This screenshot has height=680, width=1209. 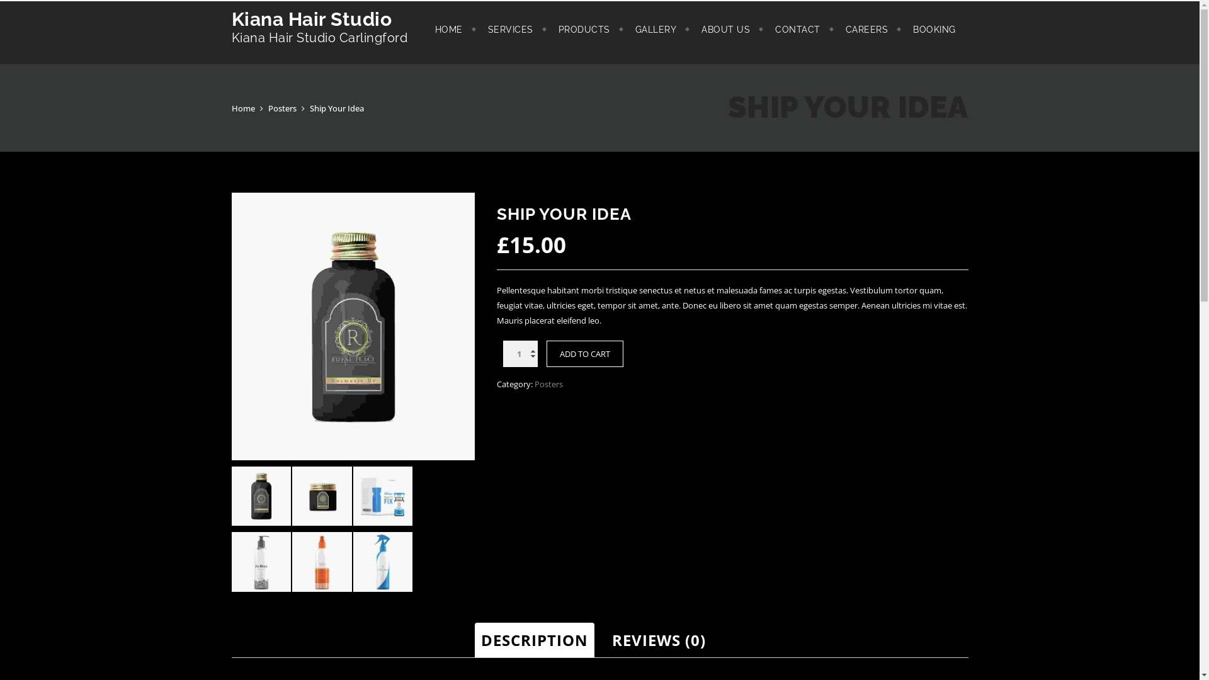 I want to click on HOME, so click(x=448, y=30).